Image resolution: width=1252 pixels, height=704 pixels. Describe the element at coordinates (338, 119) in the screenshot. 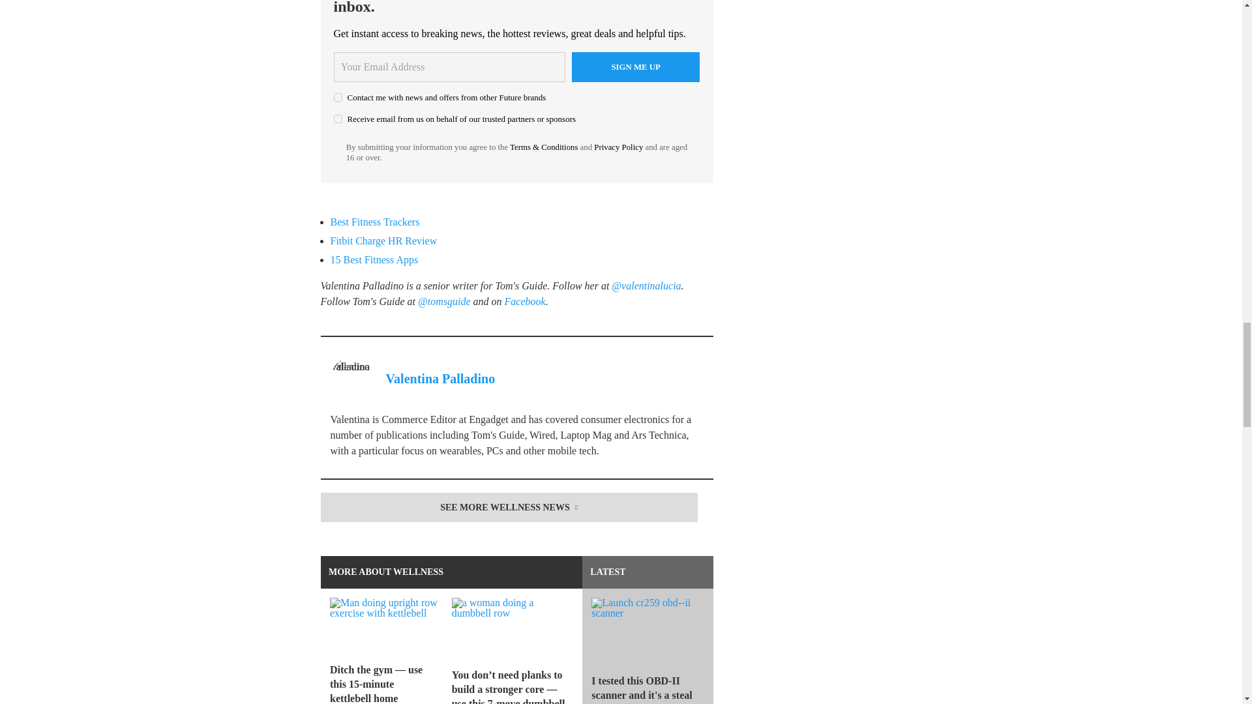

I see `on` at that location.